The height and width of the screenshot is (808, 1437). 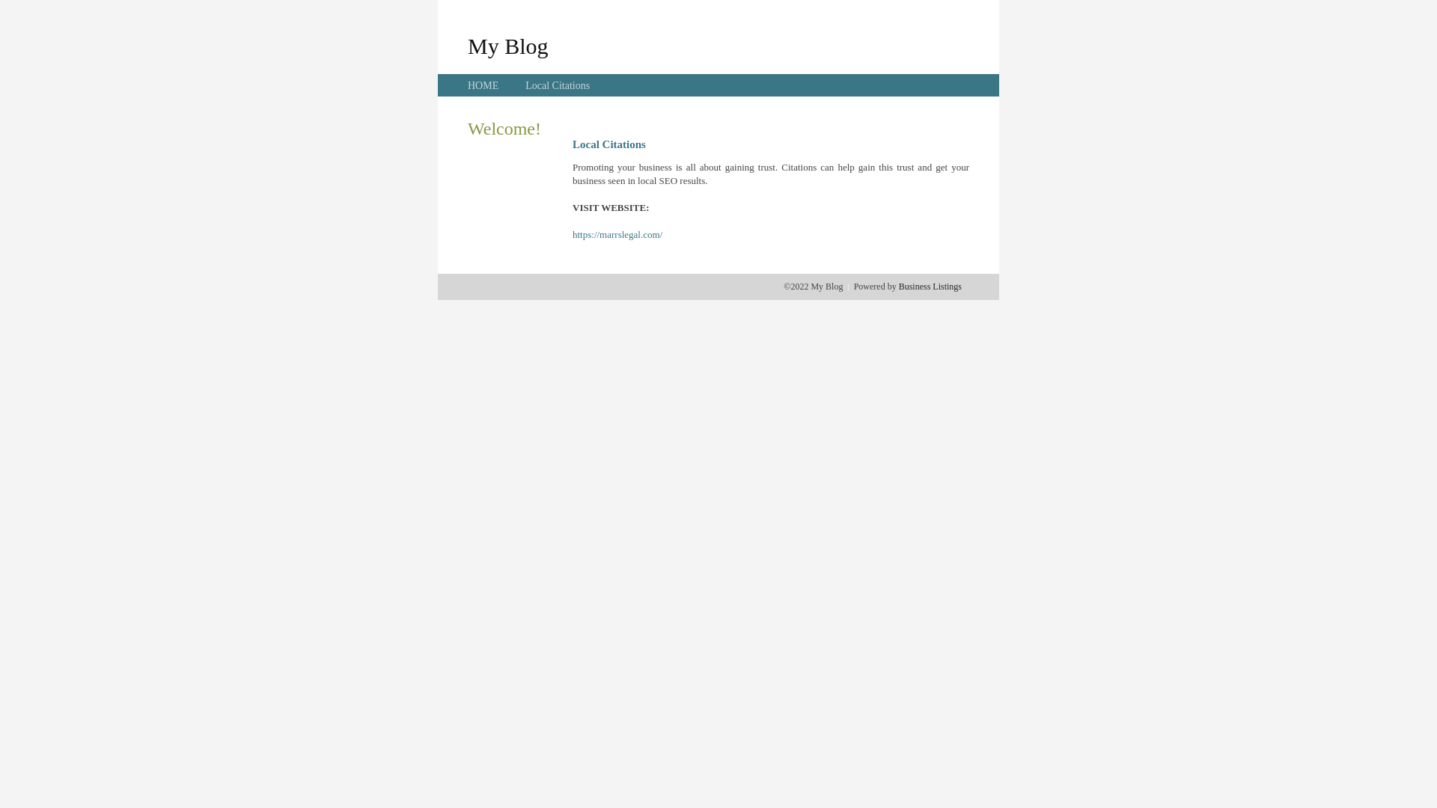 I want to click on Local Citations, so click(x=558, y=85).